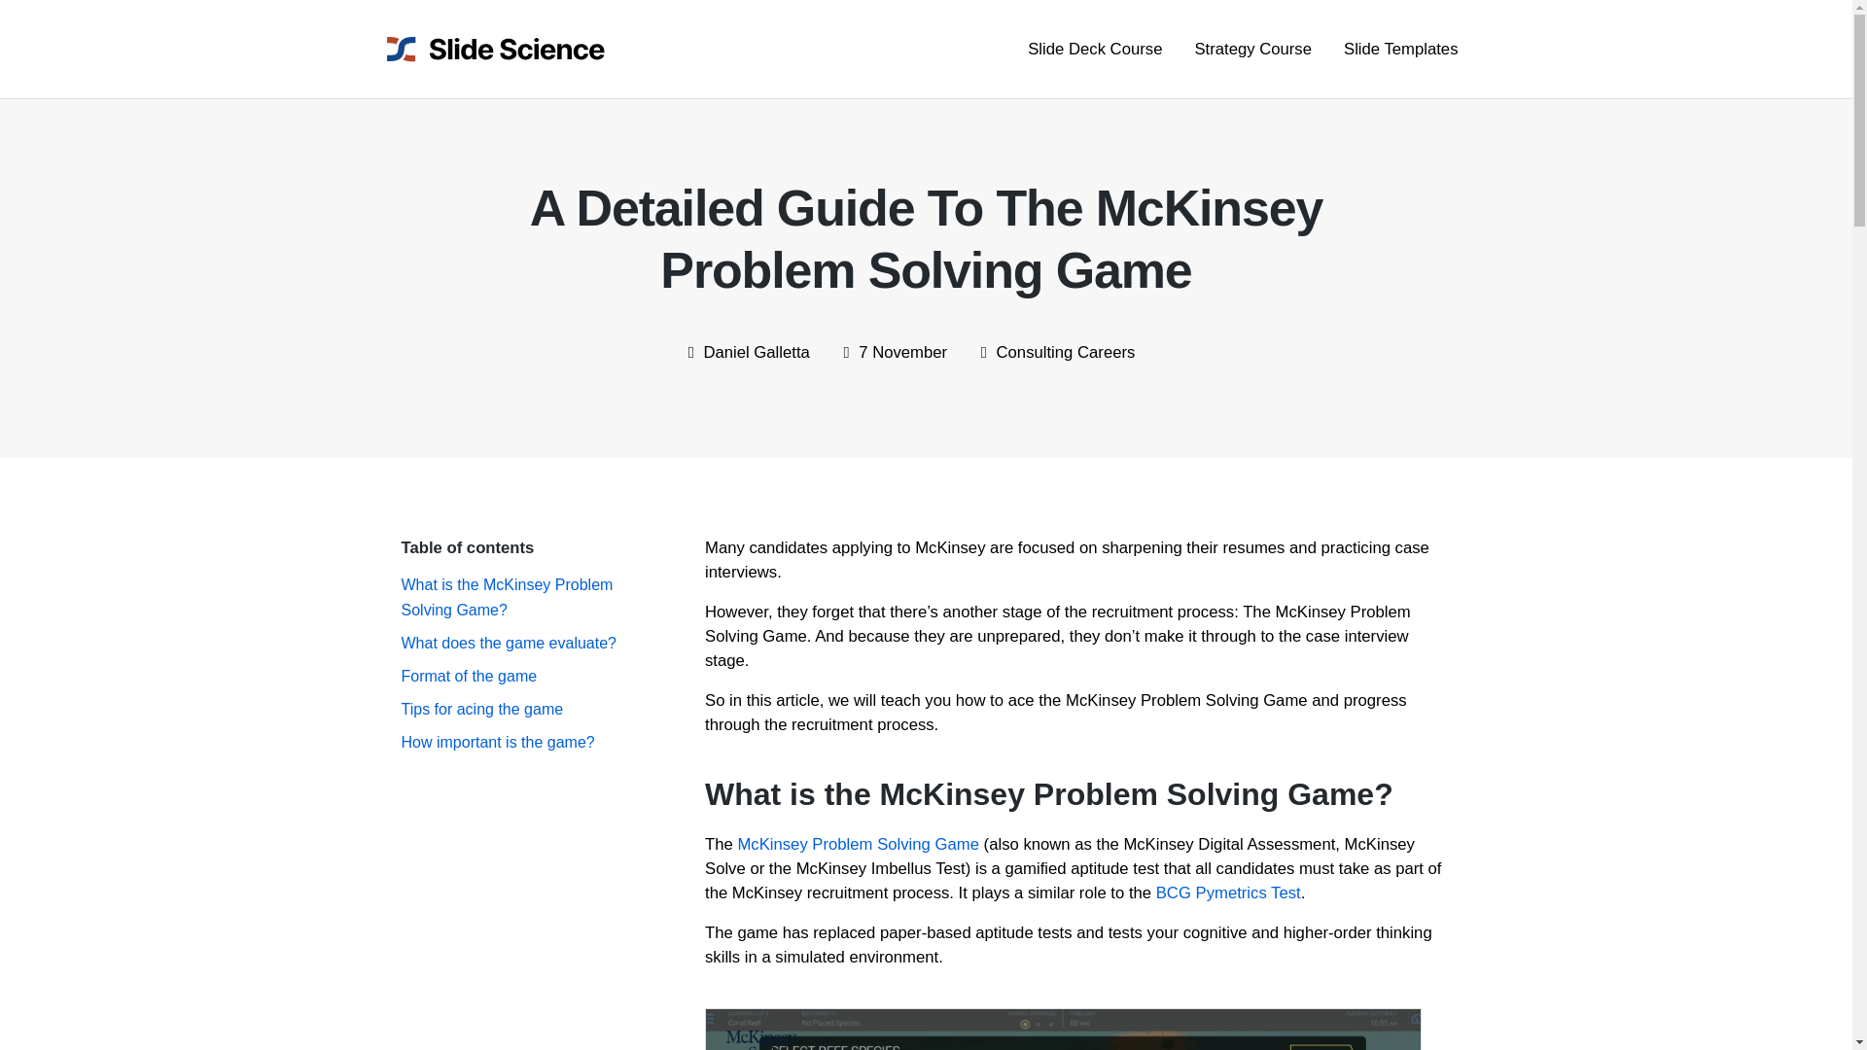 This screenshot has width=1867, height=1050. I want to click on A Detailed Guide To The McKinsey Problem Solving Game, so click(1063, 1029).